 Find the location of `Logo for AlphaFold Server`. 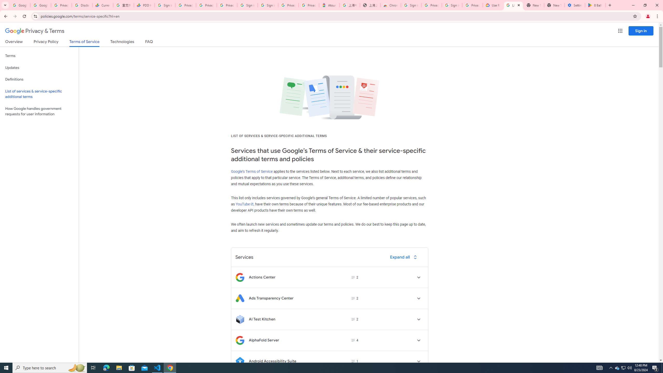

Logo for AlphaFold Server is located at coordinates (240, 340).